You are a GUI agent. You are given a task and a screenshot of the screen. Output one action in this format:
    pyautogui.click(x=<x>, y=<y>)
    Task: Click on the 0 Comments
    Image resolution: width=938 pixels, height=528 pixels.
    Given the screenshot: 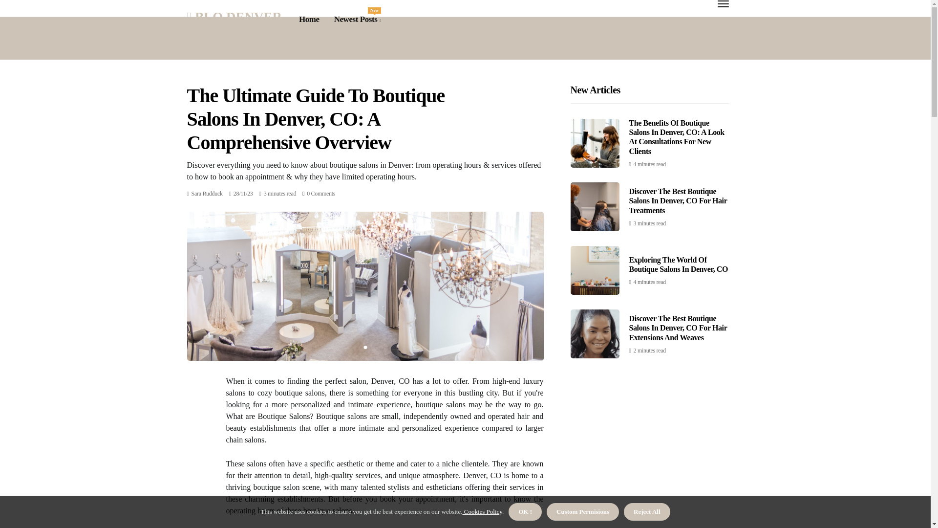 What is the action you would take?
    pyautogui.click(x=320, y=193)
    